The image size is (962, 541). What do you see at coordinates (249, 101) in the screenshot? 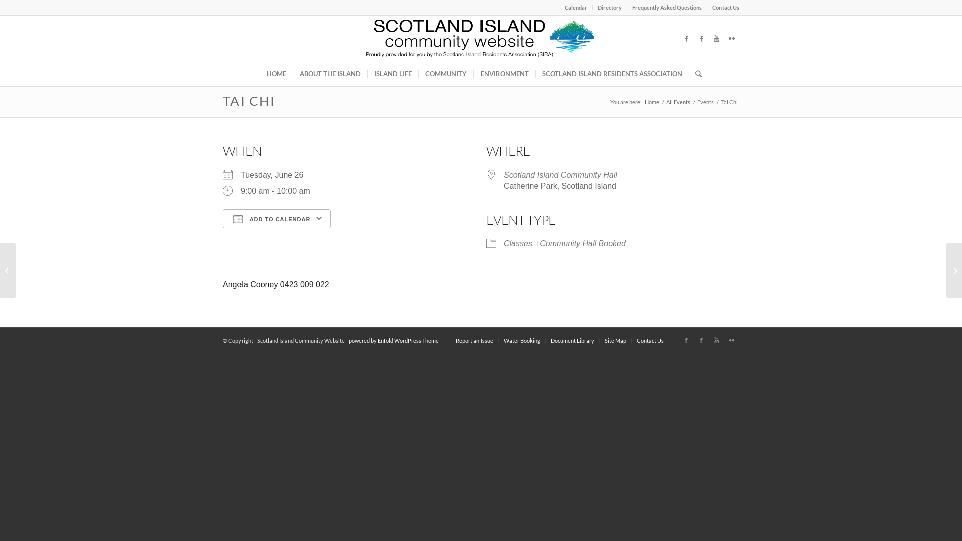
I see `TAI CHI` at bounding box center [249, 101].